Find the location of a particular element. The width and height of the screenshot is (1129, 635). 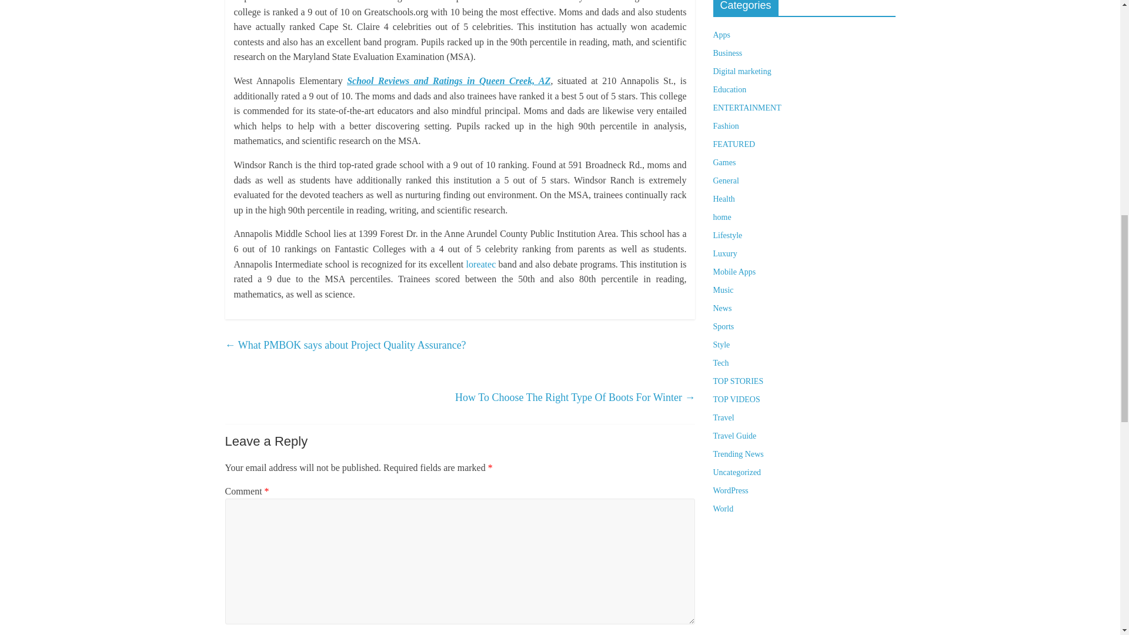

School Reviews and Ratings in Queen Creek, AZ is located at coordinates (448, 80).